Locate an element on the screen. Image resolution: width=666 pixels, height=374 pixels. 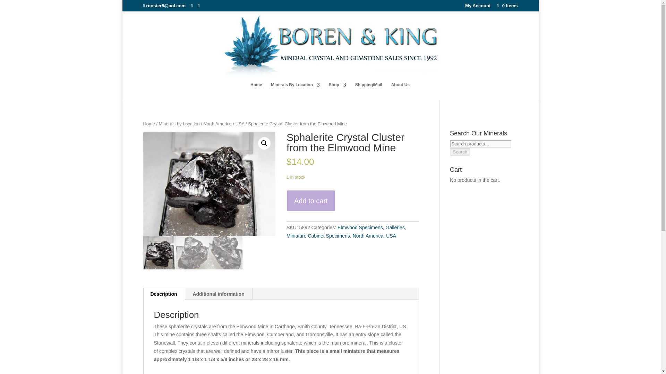
Minerals By Location is located at coordinates (295, 91).